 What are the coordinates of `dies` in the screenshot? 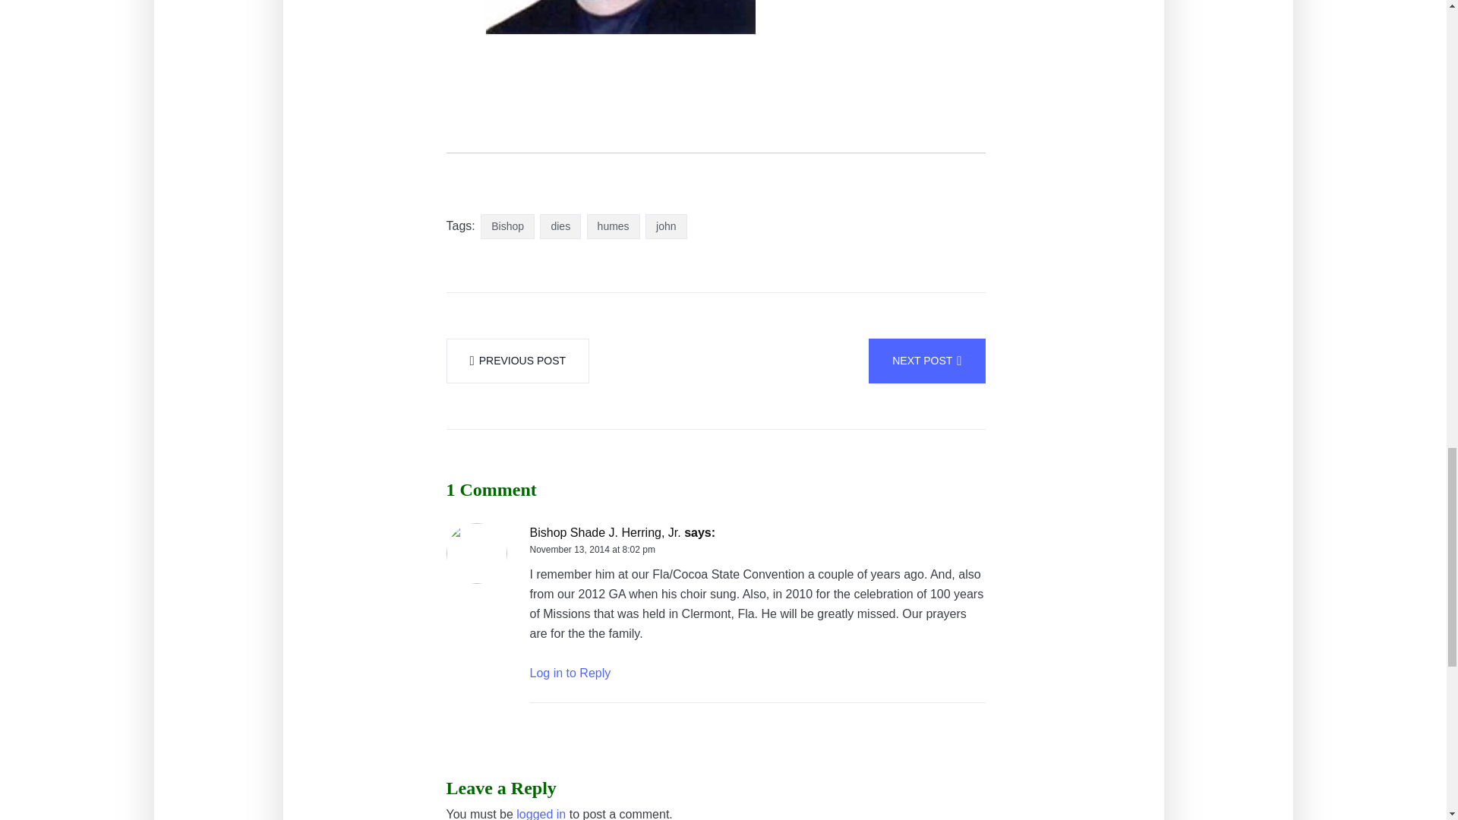 It's located at (560, 226).